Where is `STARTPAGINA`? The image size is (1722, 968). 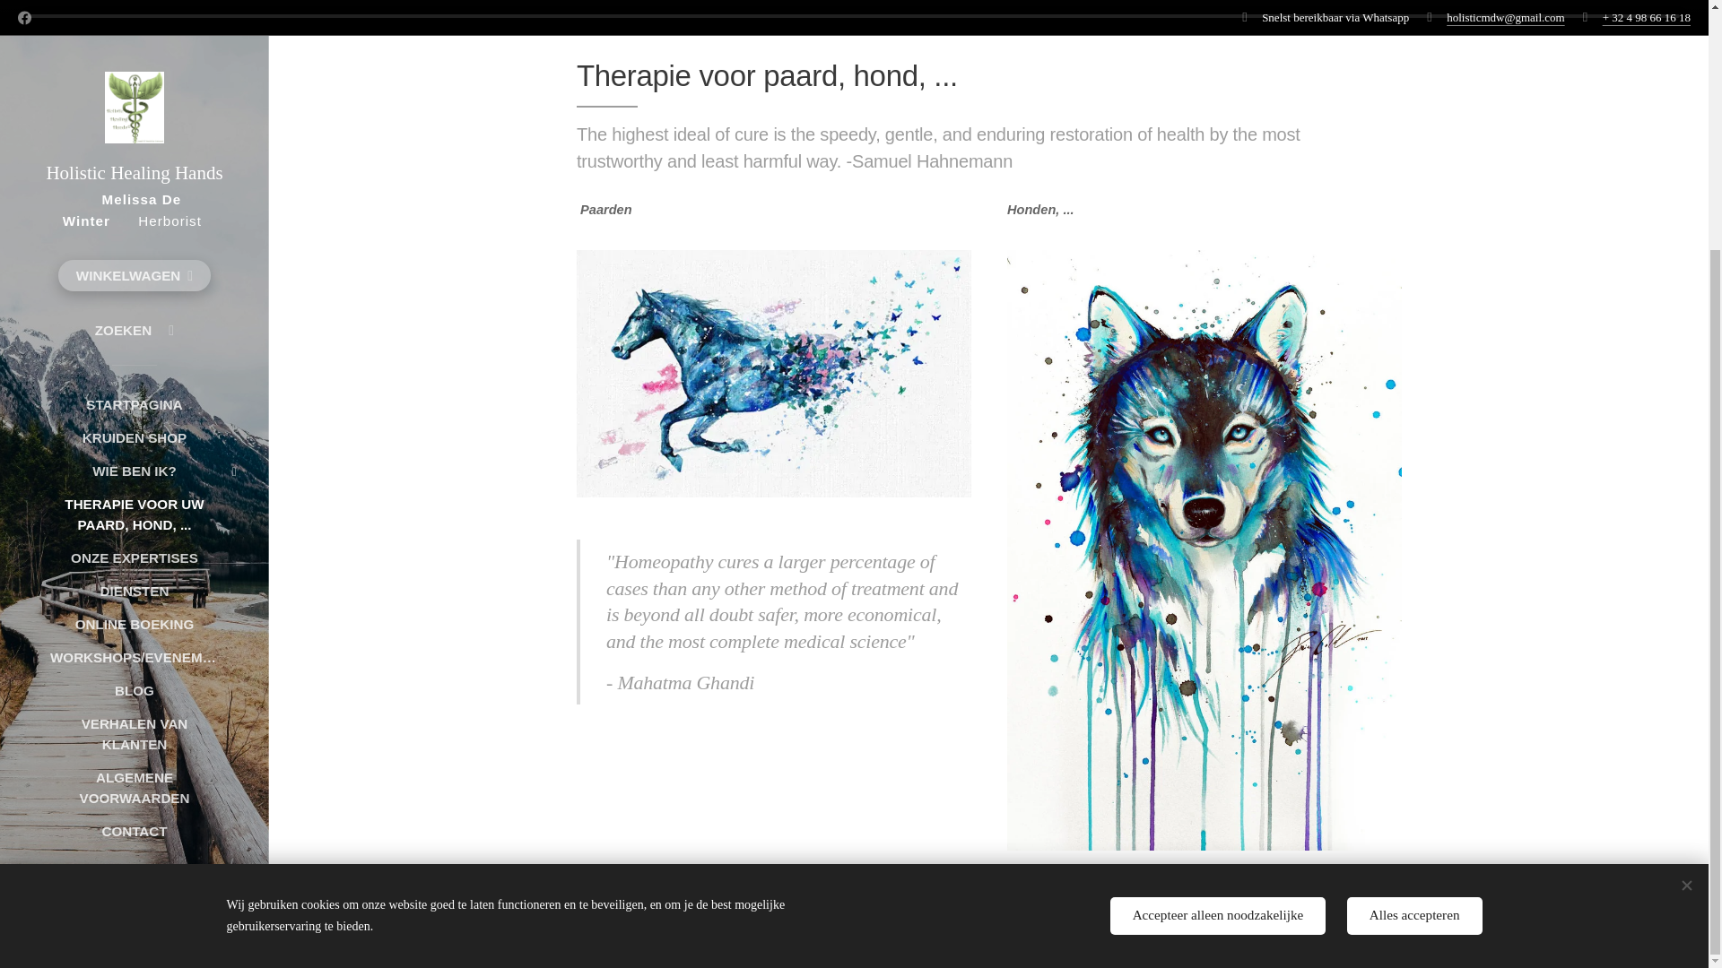 STARTPAGINA is located at coordinates (134, 80).